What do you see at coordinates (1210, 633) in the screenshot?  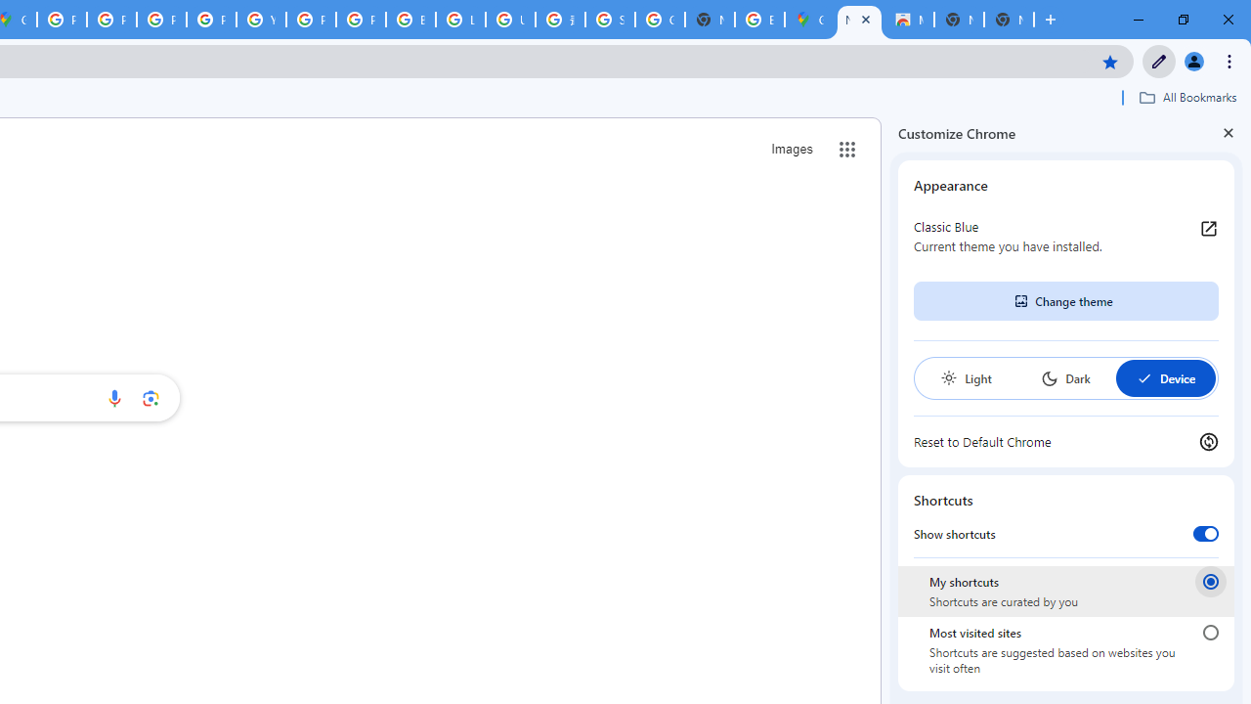 I see `Most visited sites` at bounding box center [1210, 633].